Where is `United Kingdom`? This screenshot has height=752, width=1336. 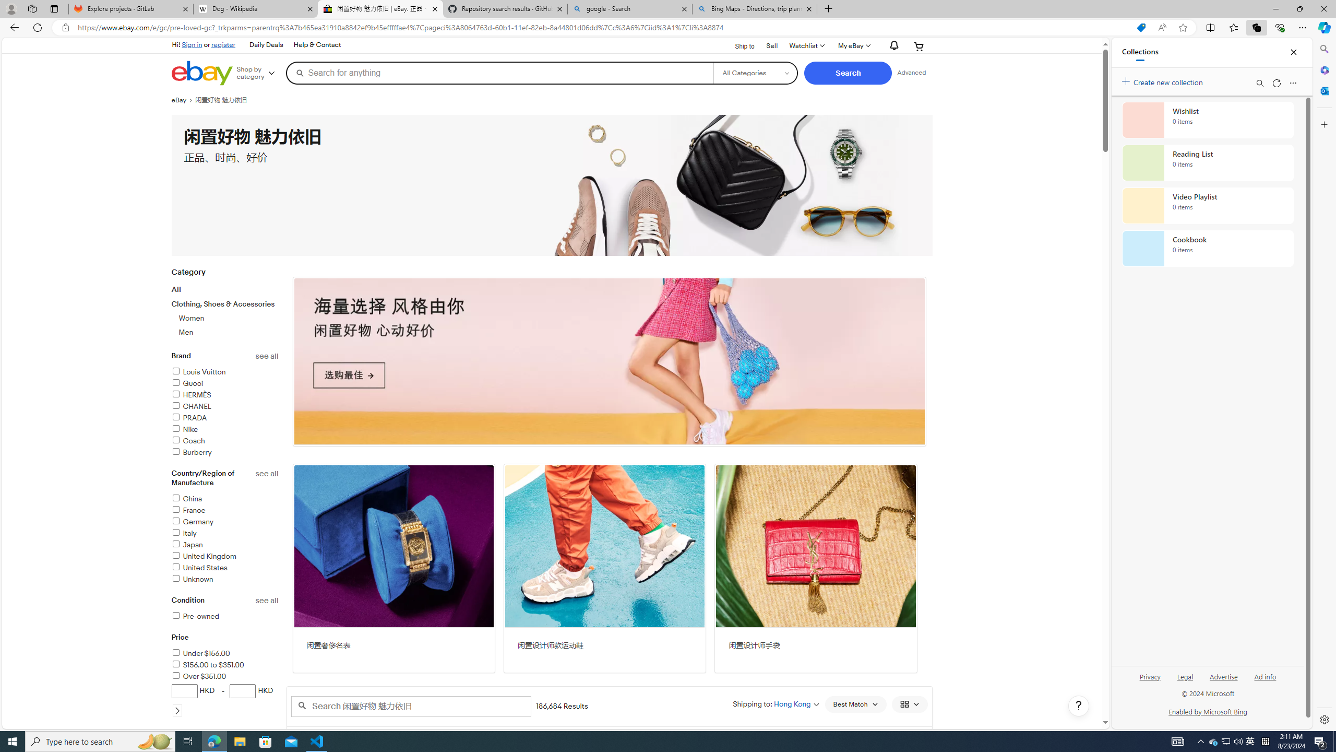 United Kingdom is located at coordinates (225, 557).